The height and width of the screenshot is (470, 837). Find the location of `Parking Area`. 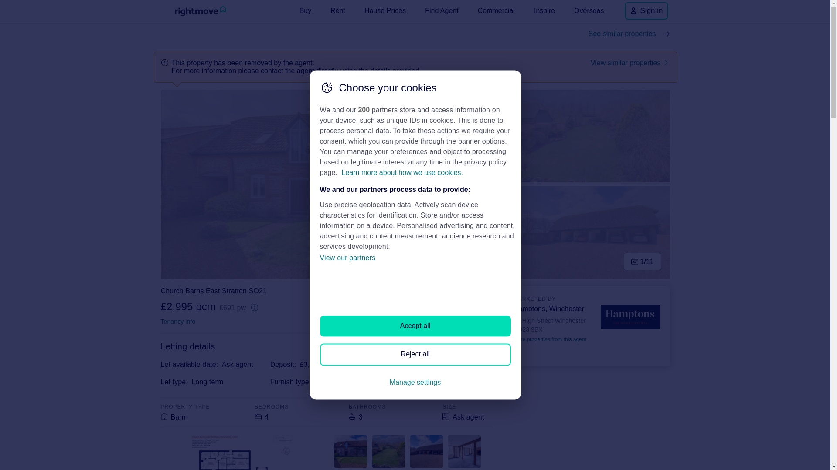

Parking Area is located at coordinates (586, 232).